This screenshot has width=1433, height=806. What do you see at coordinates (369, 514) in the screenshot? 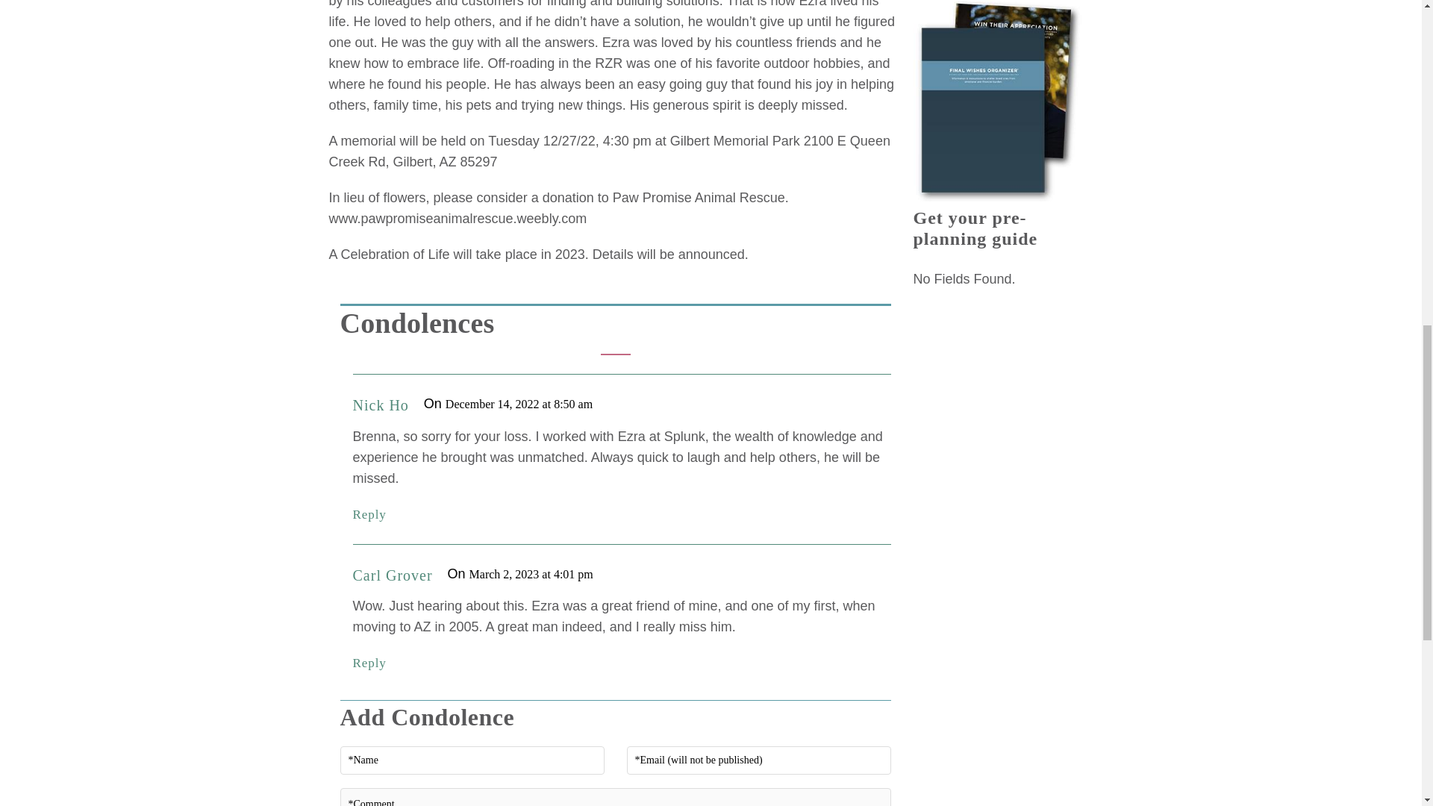
I see `Reply` at bounding box center [369, 514].